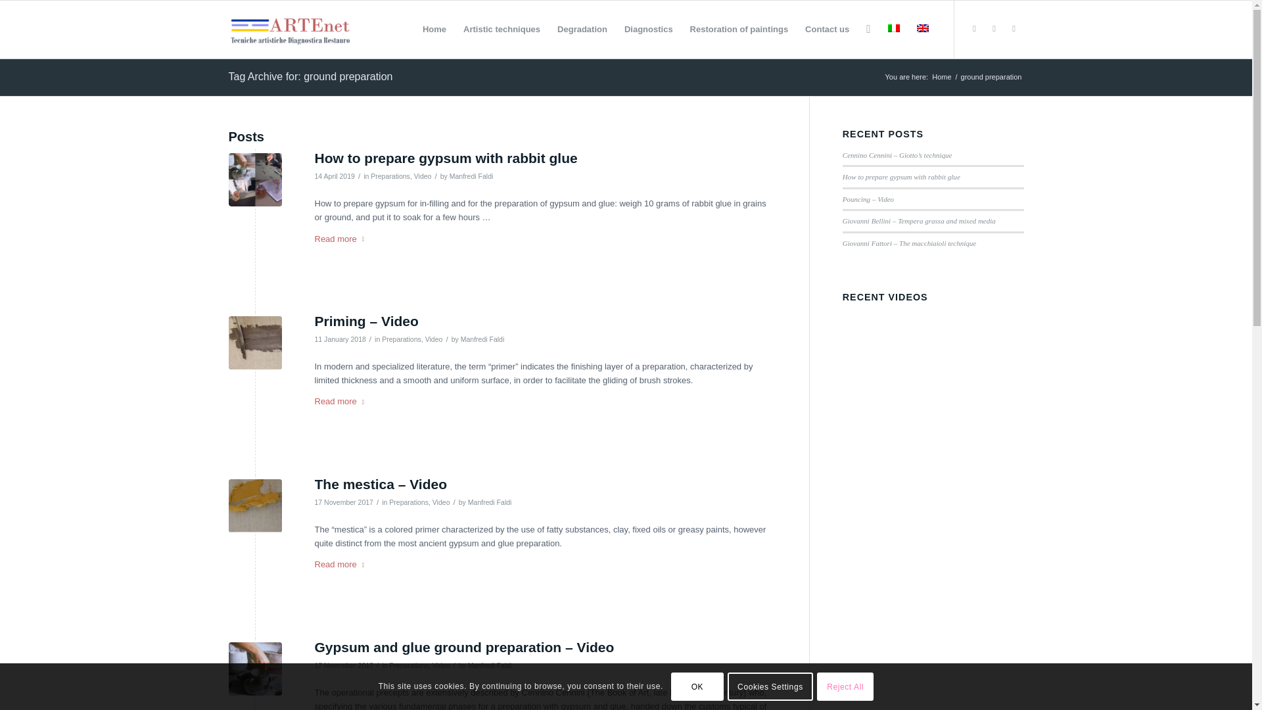 This screenshot has height=710, width=1262. What do you see at coordinates (255, 180) in the screenshot?
I see `Come si prepara il gesso` at bounding box center [255, 180].